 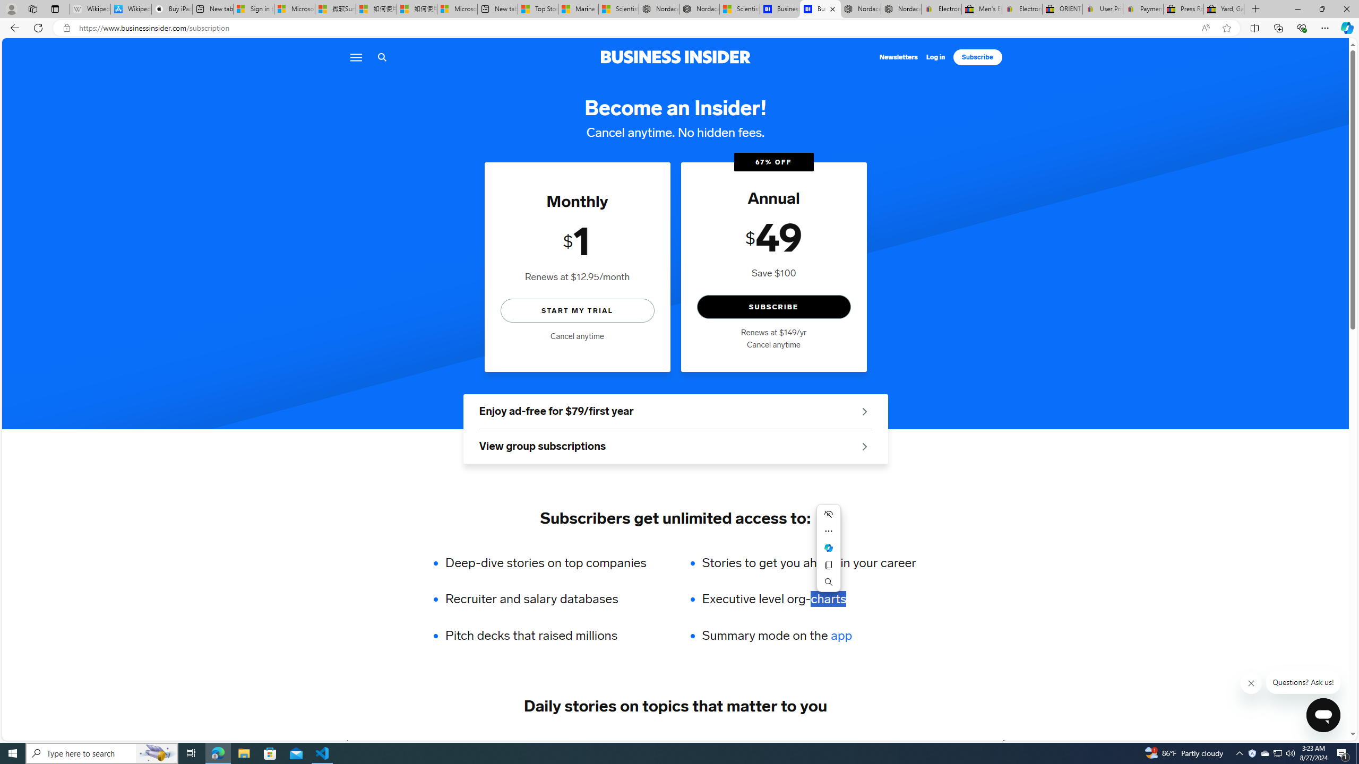 What do you see at coordinates (1252, 683) in the screenshot?
I see `Class: sc-1uf0igr-1 fjHZYk` at bounding box center [1252, 683].